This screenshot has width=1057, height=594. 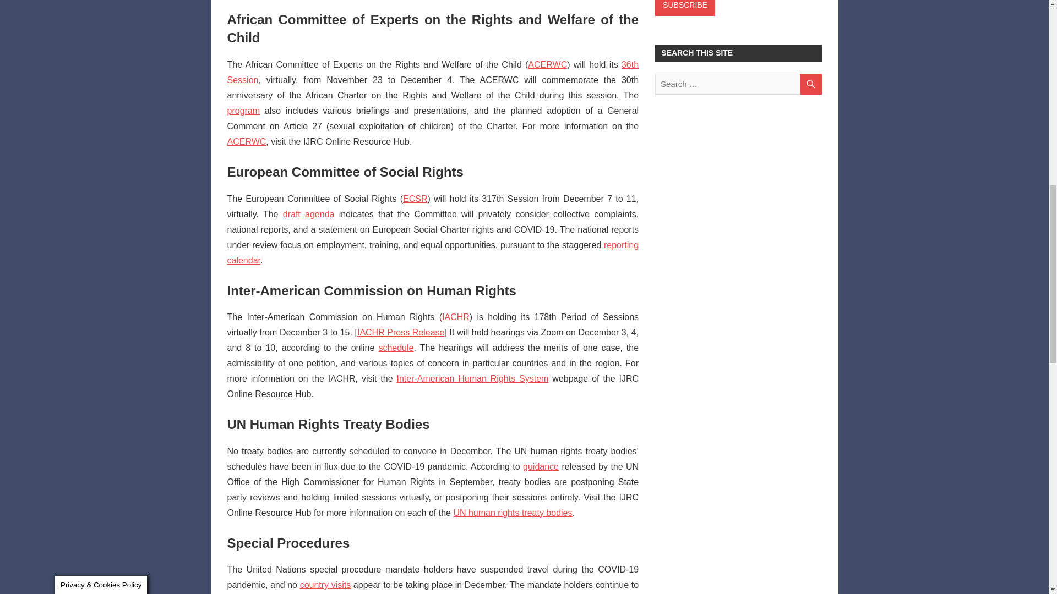 What do you see at coordinates (685, 8) in the screenshot?
I see `Subscribe` at bounding box center [685, 8].